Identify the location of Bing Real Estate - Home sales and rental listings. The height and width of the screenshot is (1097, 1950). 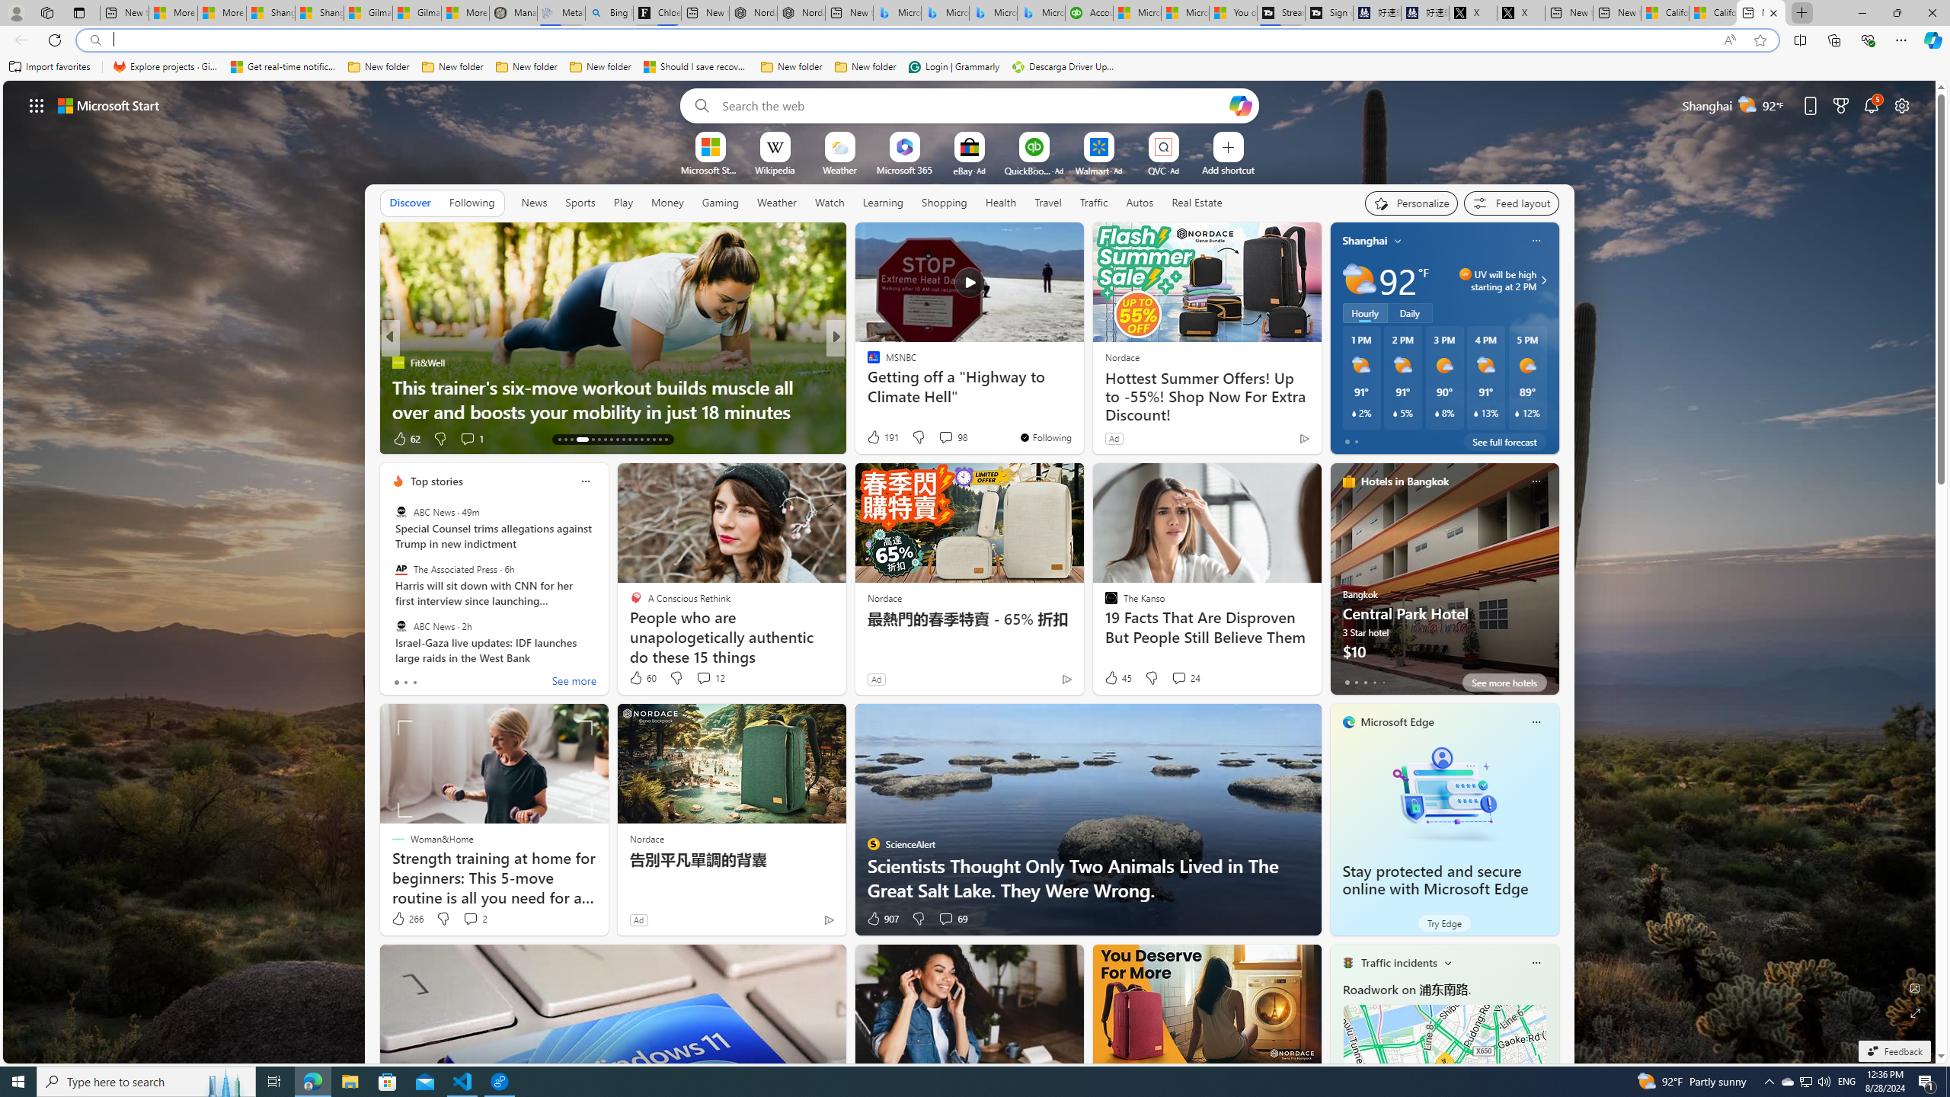
(609, 13).